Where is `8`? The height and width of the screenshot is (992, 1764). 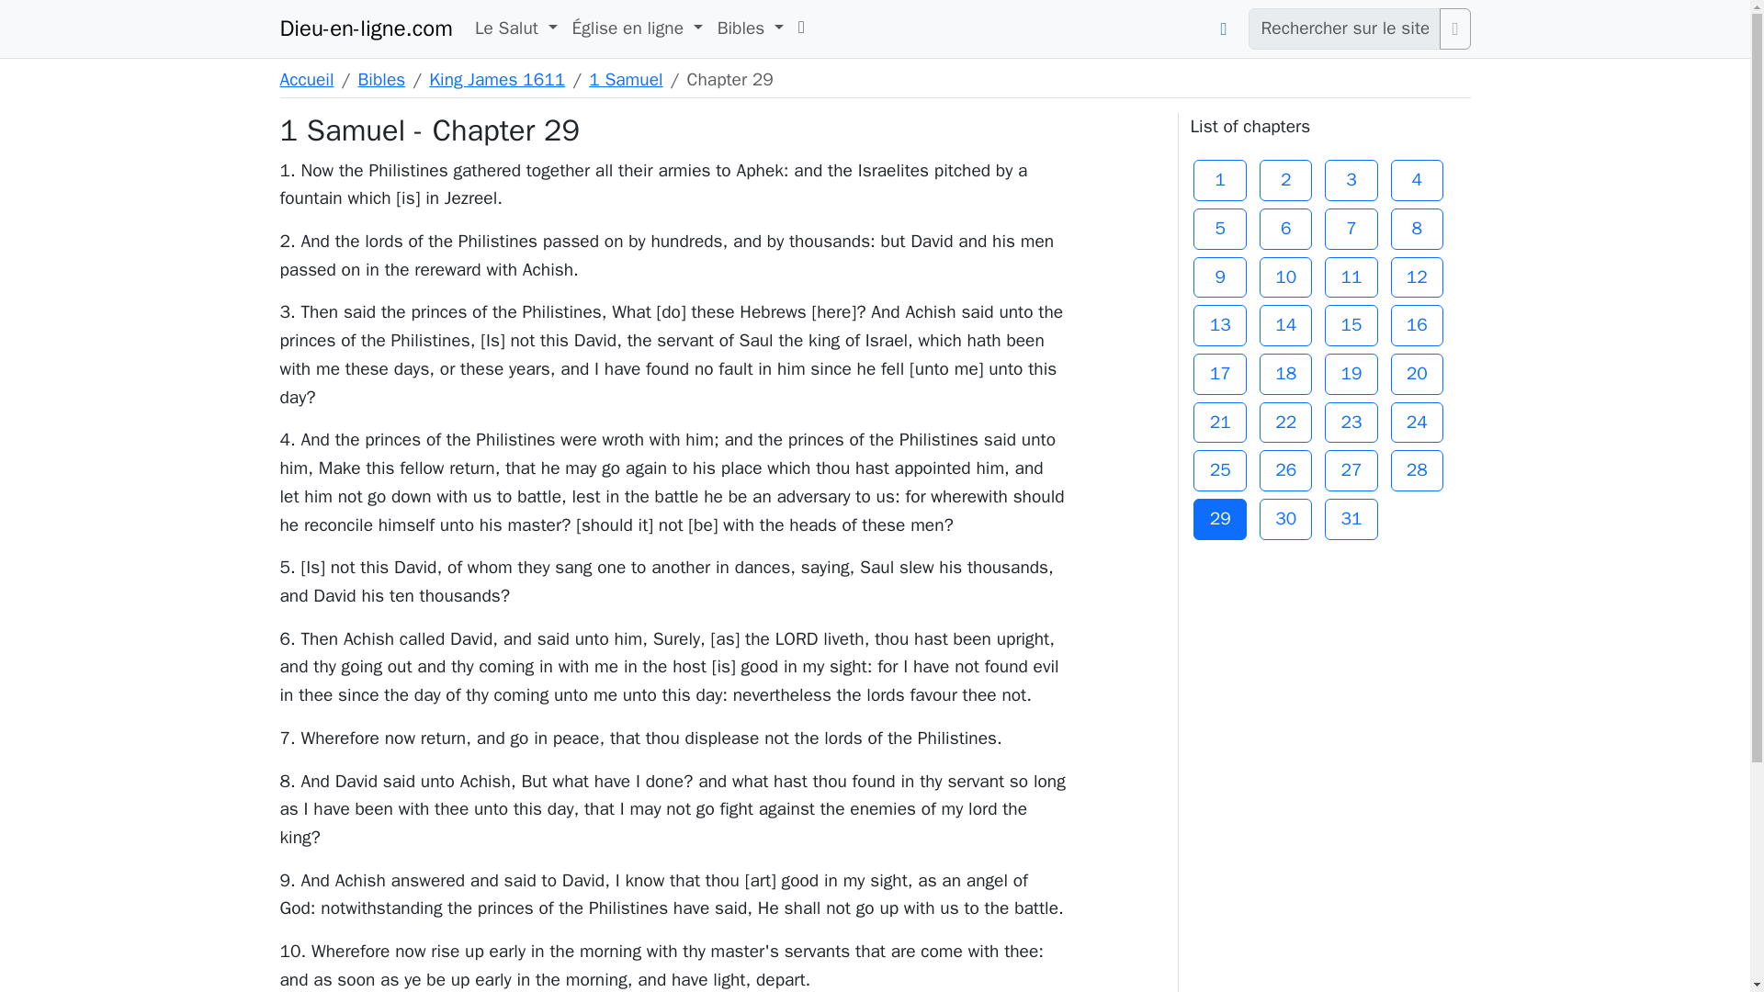
8 is located at coordinates (1418, 229).